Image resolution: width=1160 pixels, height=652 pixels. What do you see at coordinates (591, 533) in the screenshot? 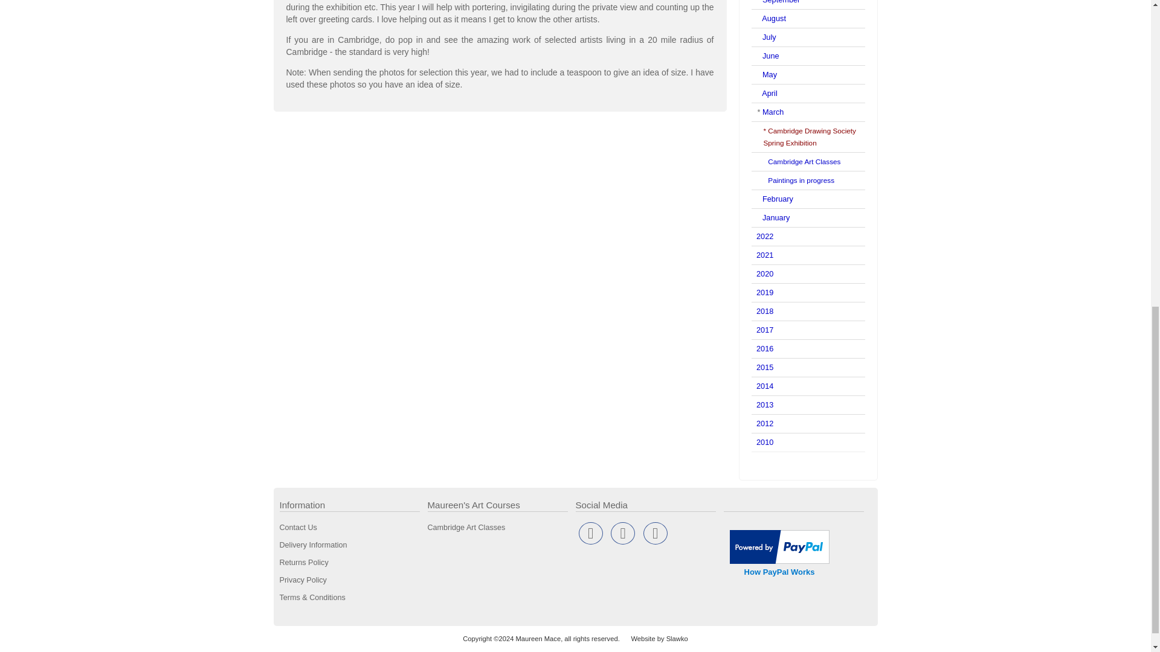
I see `Maureen Mace Art on Facebook` at bounding box center [591, 533].